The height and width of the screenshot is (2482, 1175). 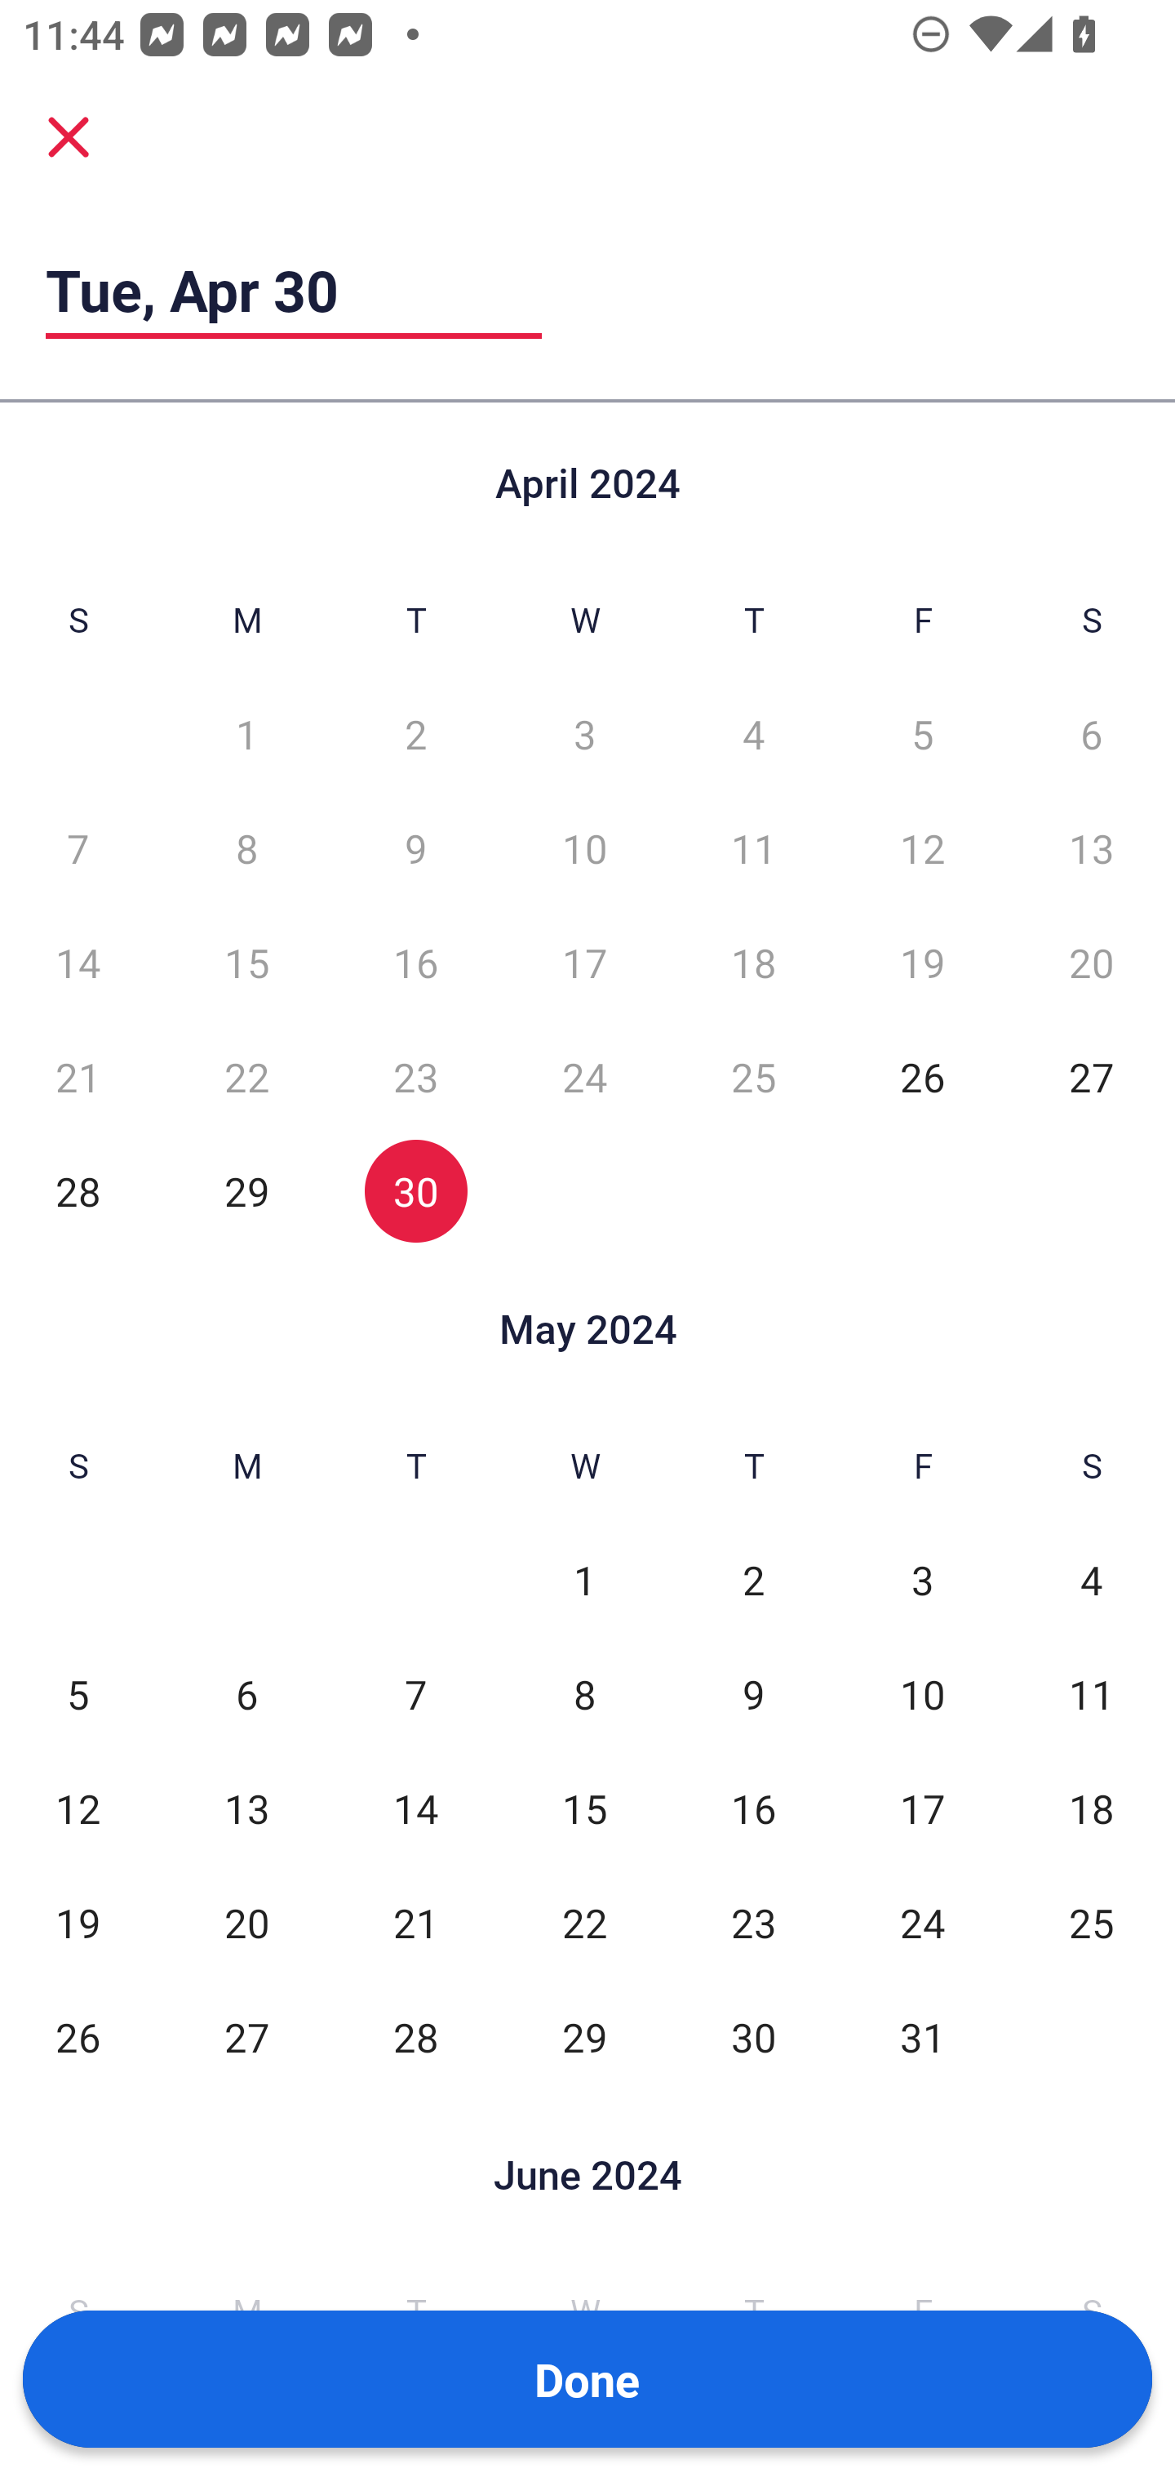 I want to click on 3 Fri, May 3, Not Selected, so click(x=922, y=1579).